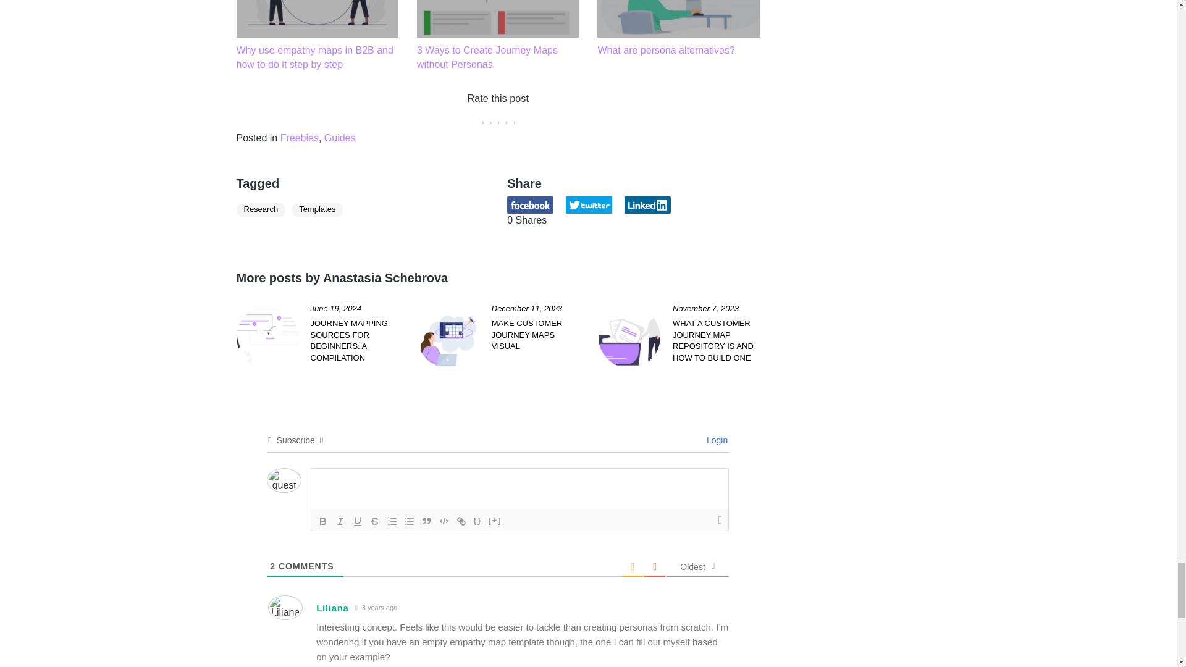 The height and width of the screenshot is (667, 1186). I want to click on Source Code, so click(477, 521).